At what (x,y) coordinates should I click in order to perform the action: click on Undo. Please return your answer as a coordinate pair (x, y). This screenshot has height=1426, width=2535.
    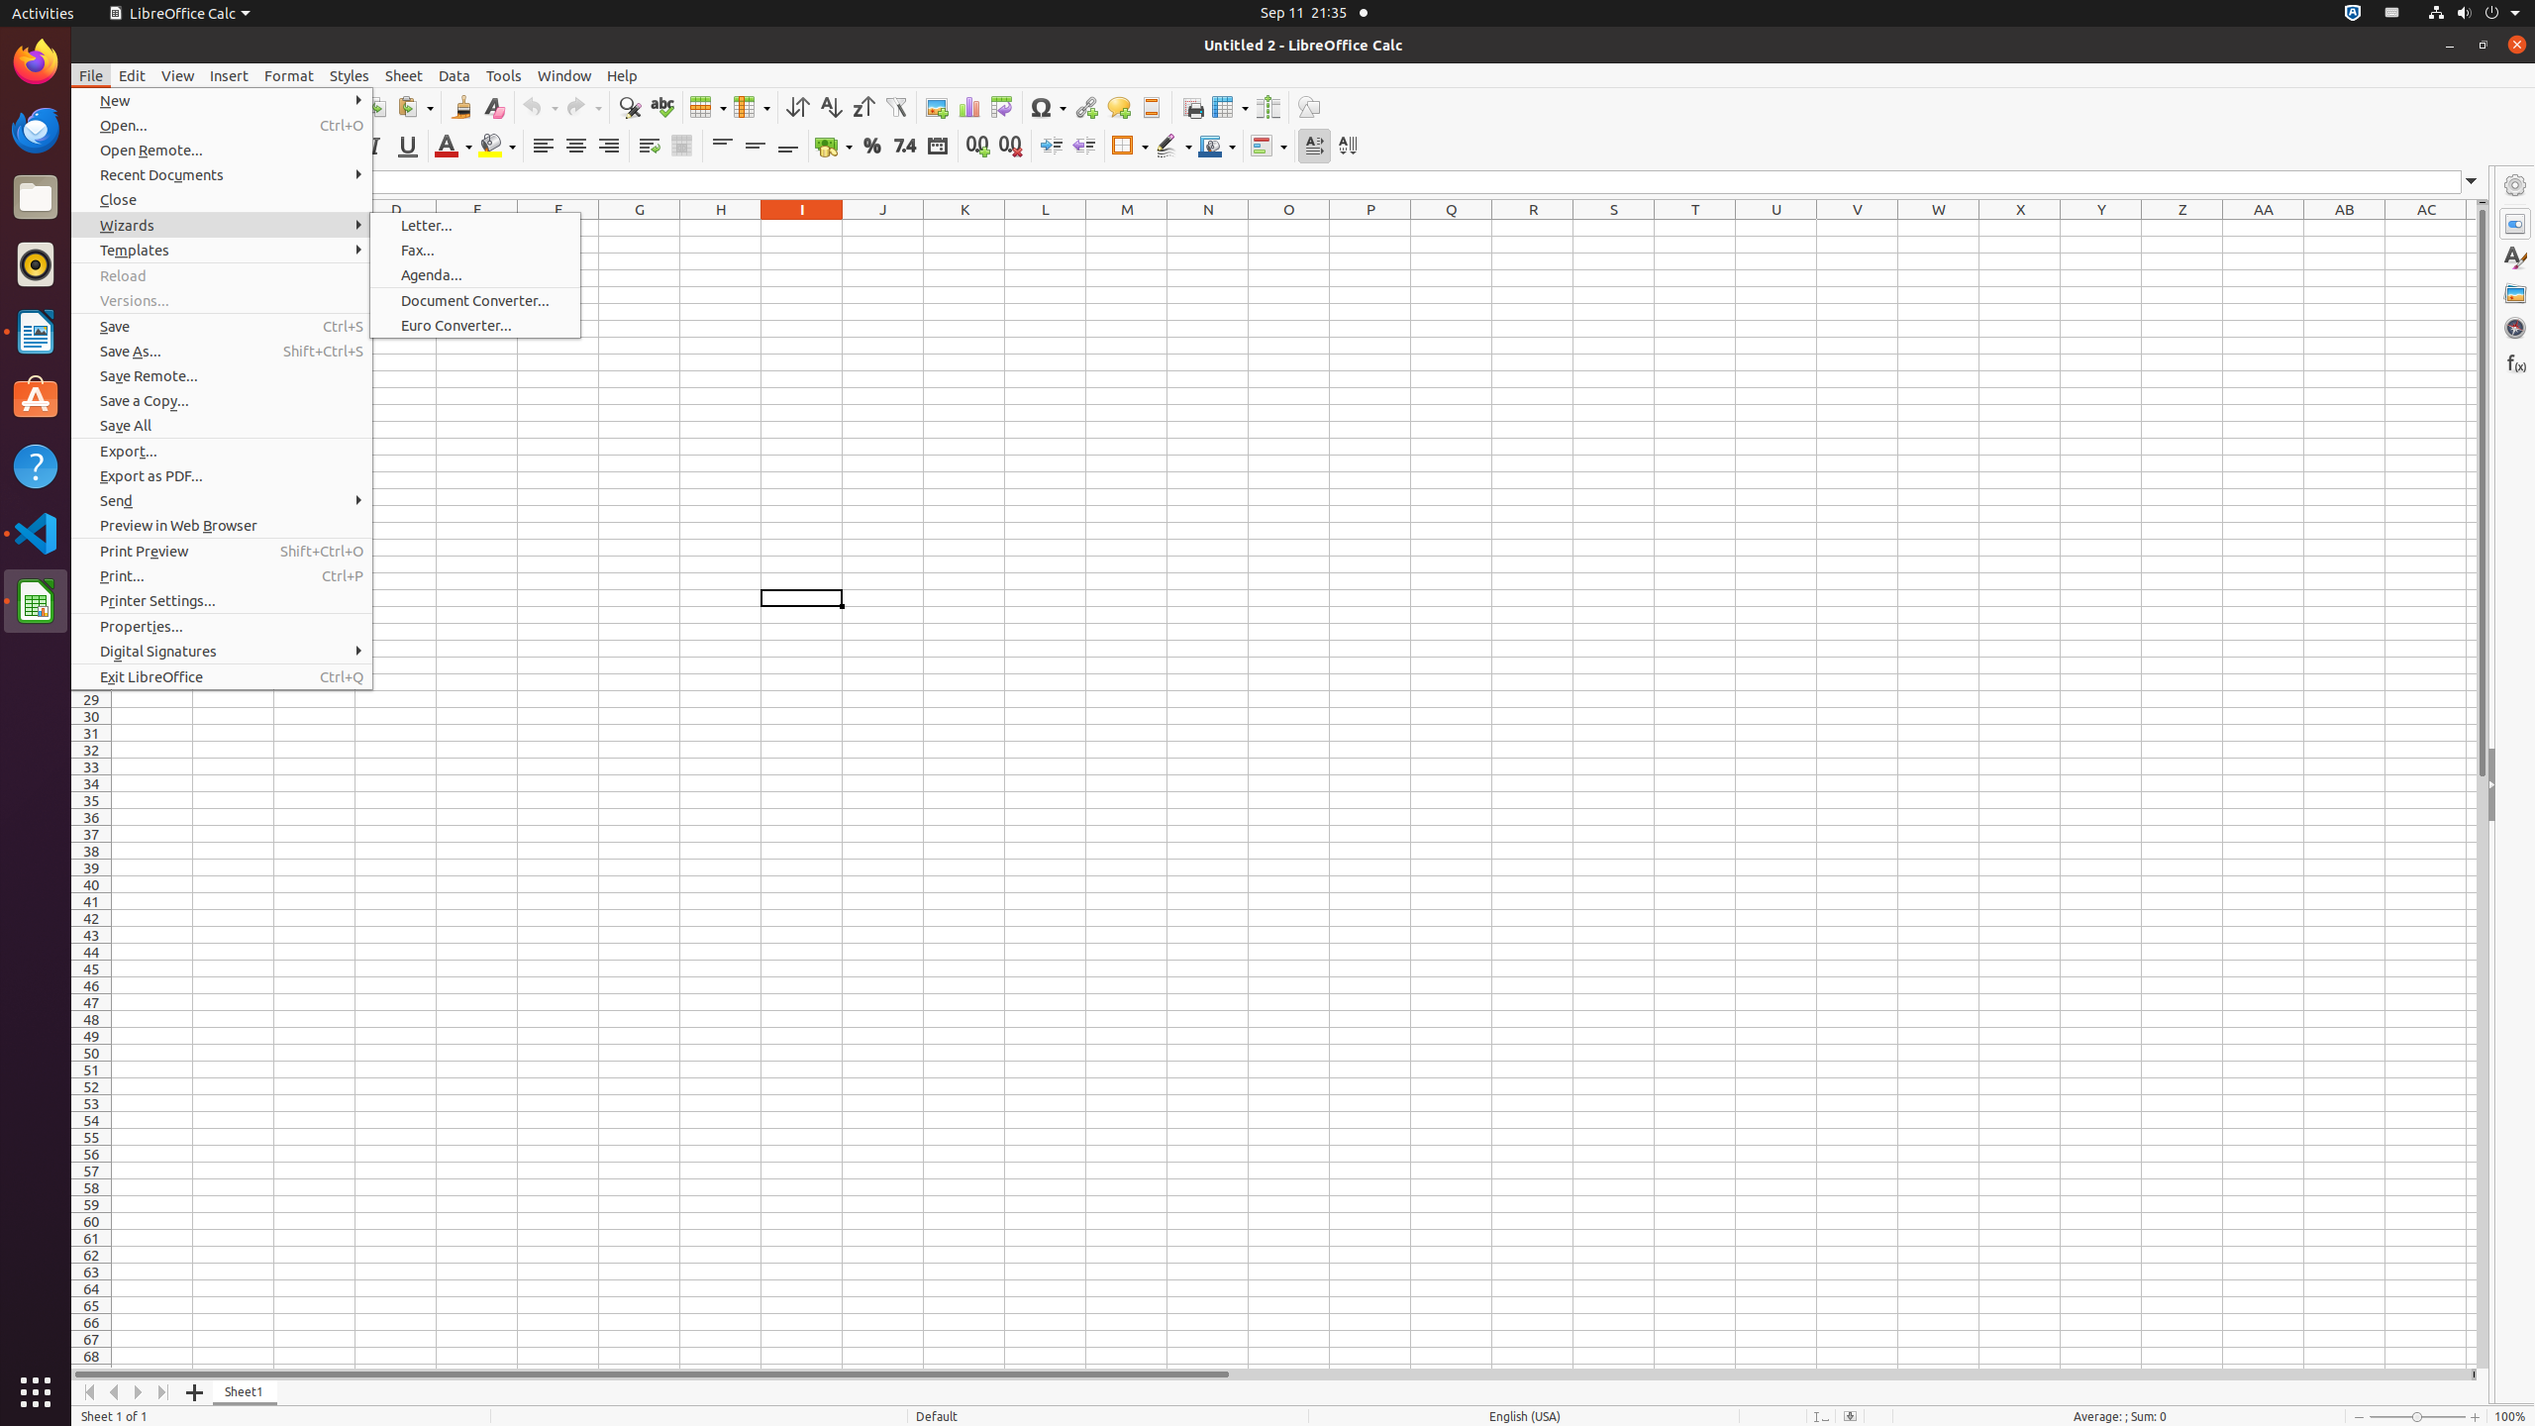
    Looking at the image, I should click on (540, 107).